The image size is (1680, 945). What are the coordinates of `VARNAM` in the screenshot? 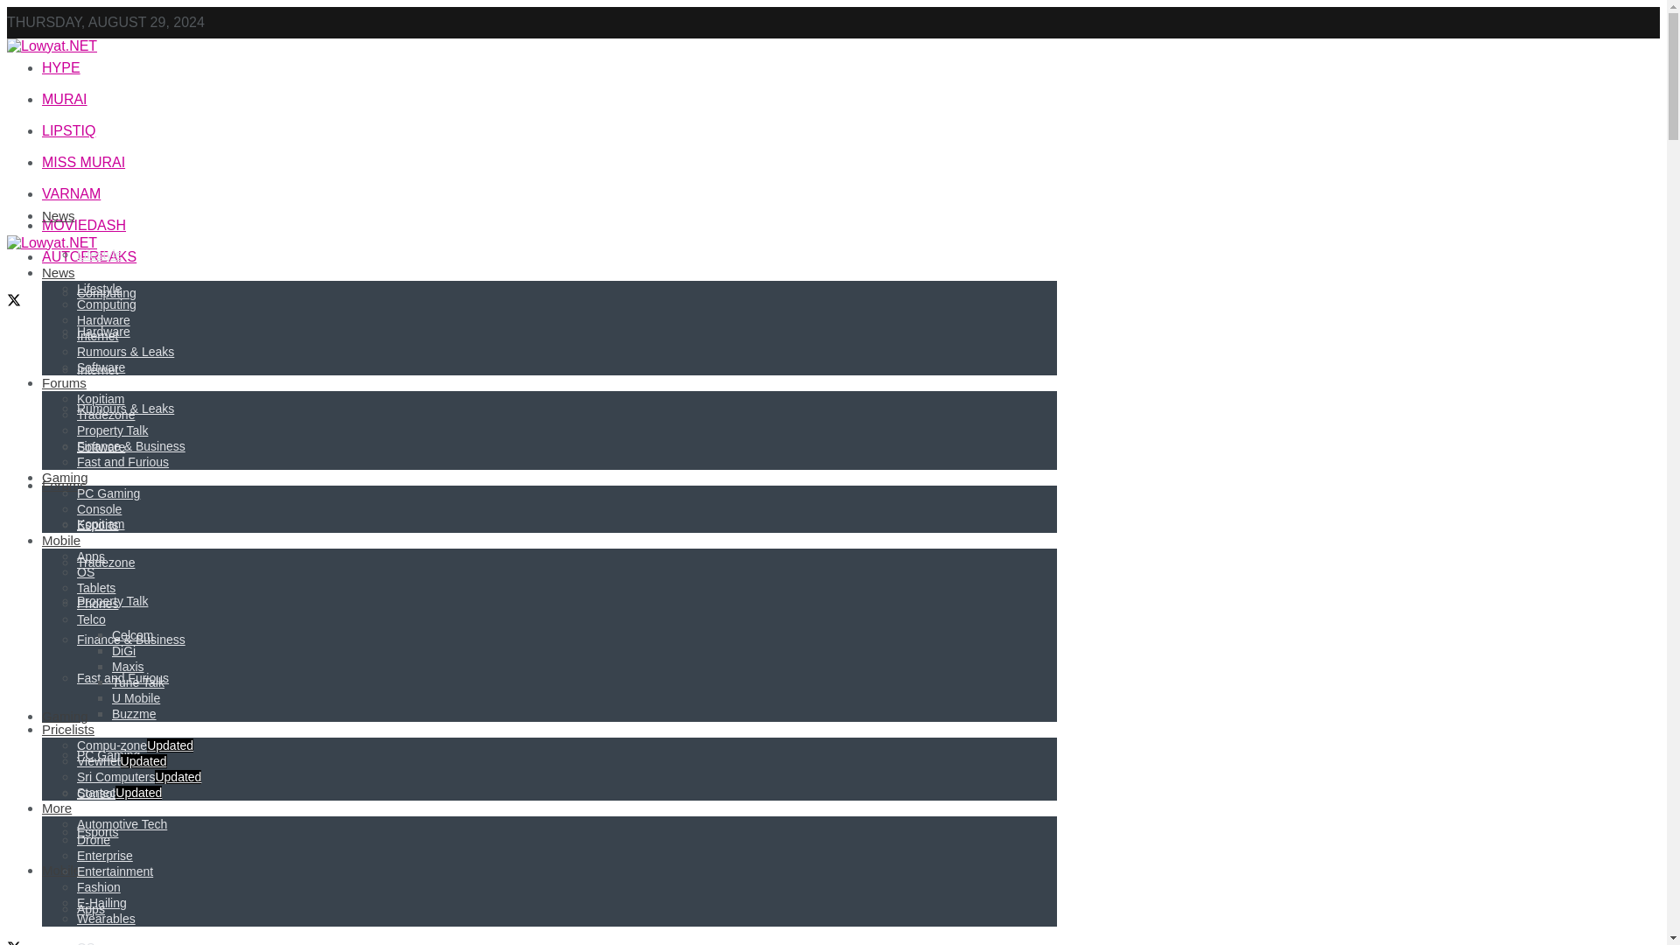 It's located at (72, 193).